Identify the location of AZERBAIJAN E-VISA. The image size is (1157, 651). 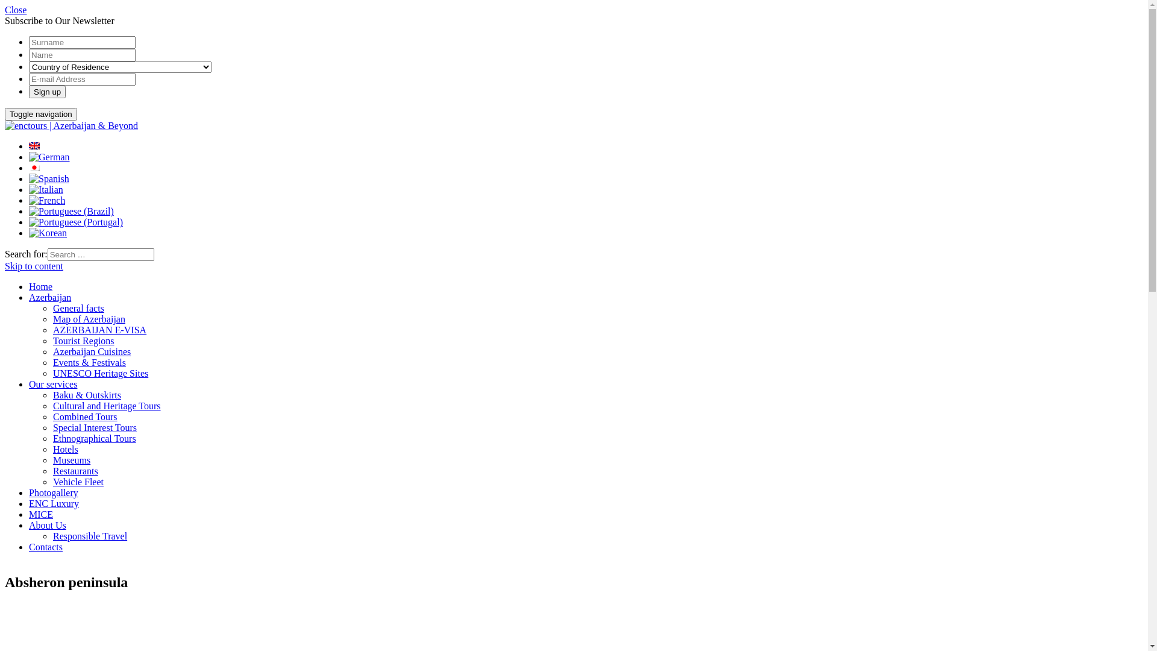
(100, 330).